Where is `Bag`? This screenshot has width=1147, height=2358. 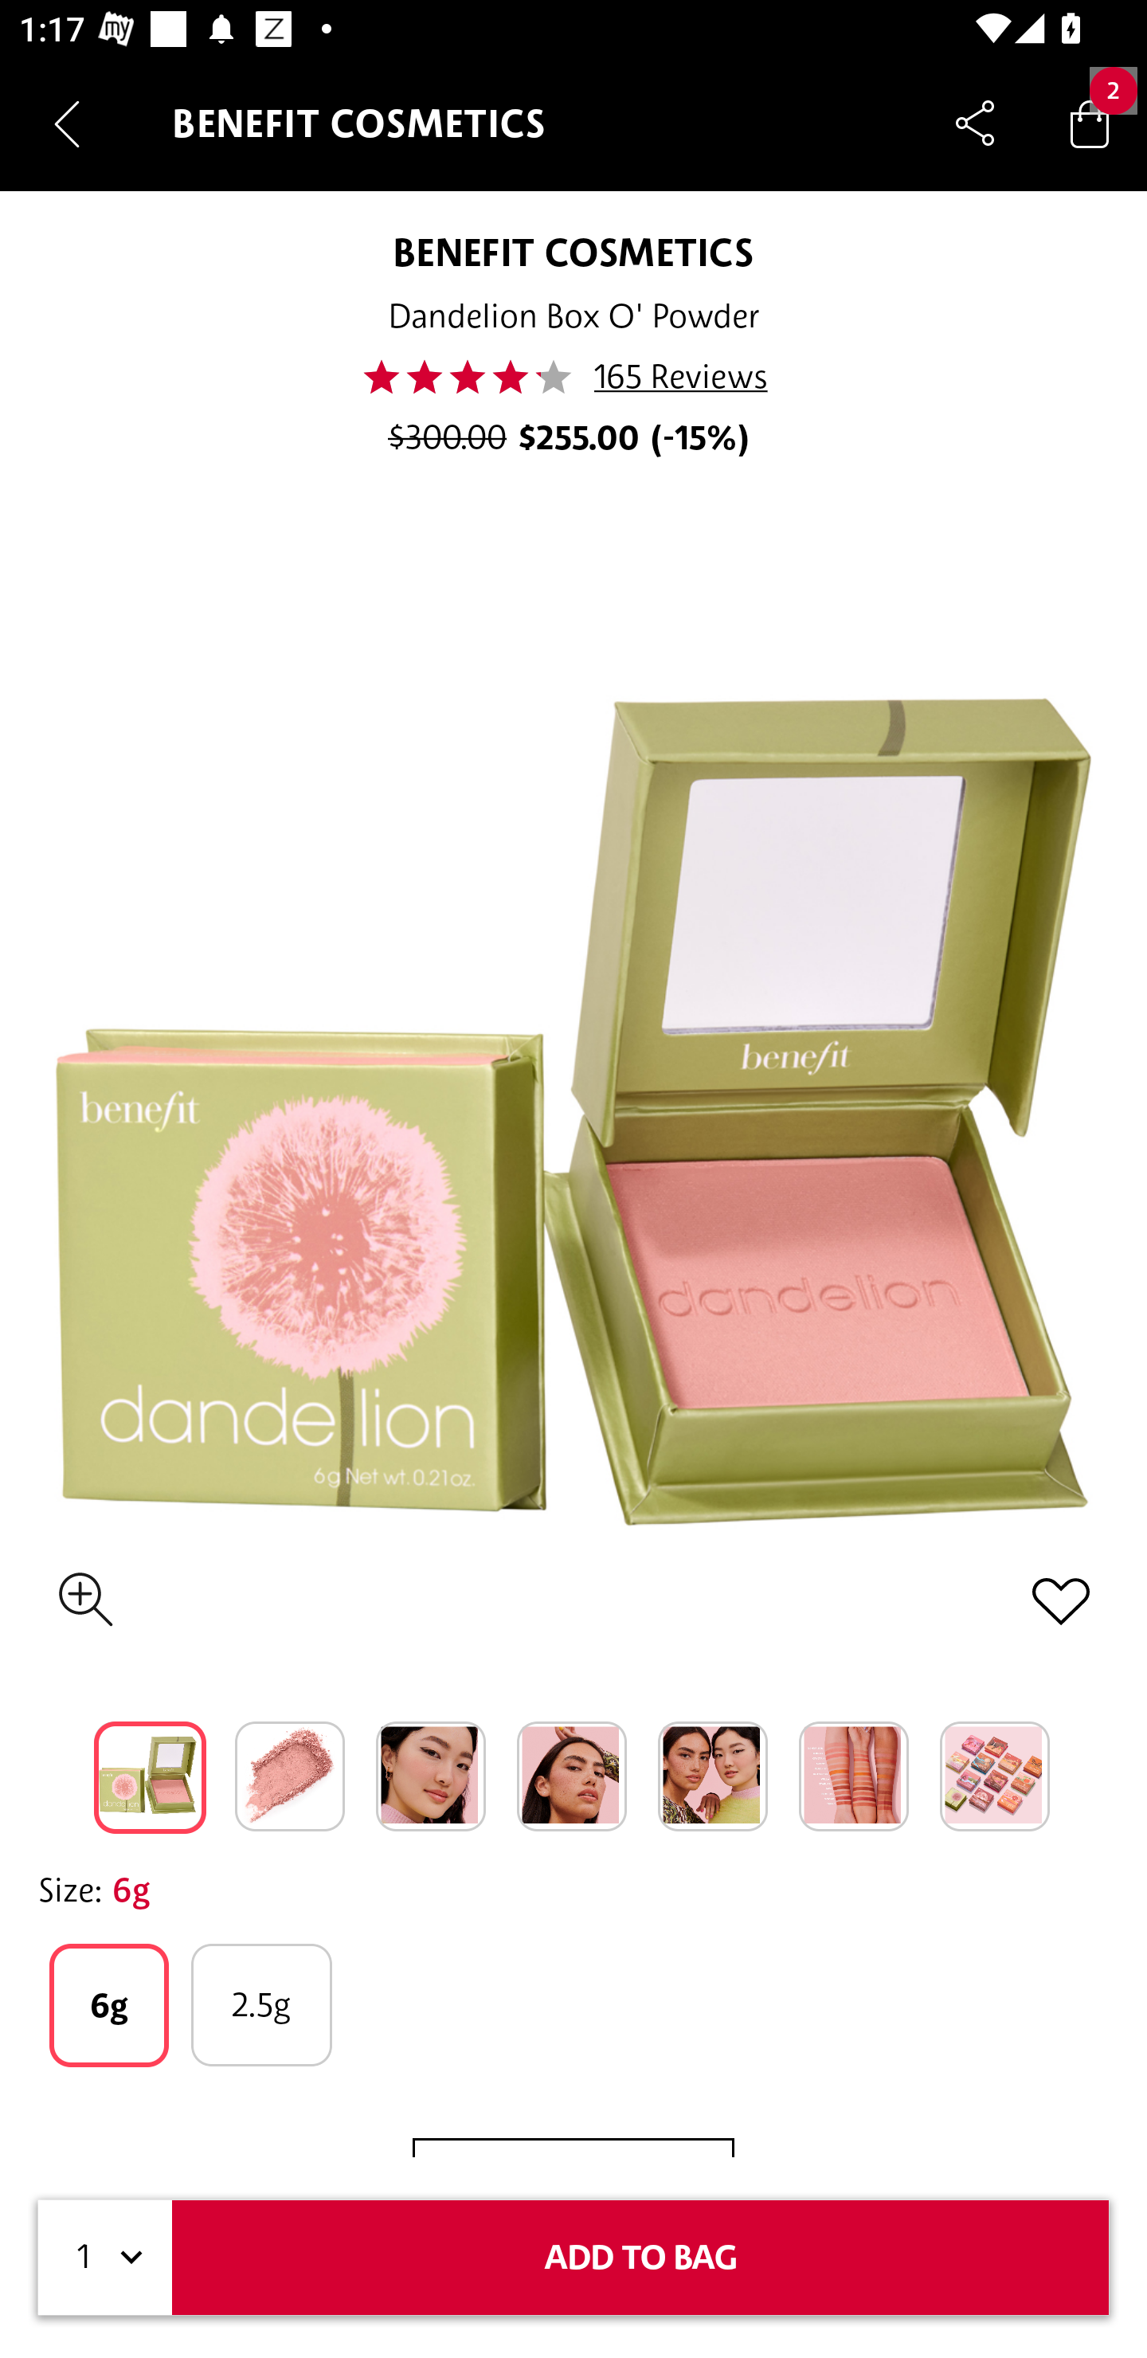 Bag is located at coordinates (1090, 123).